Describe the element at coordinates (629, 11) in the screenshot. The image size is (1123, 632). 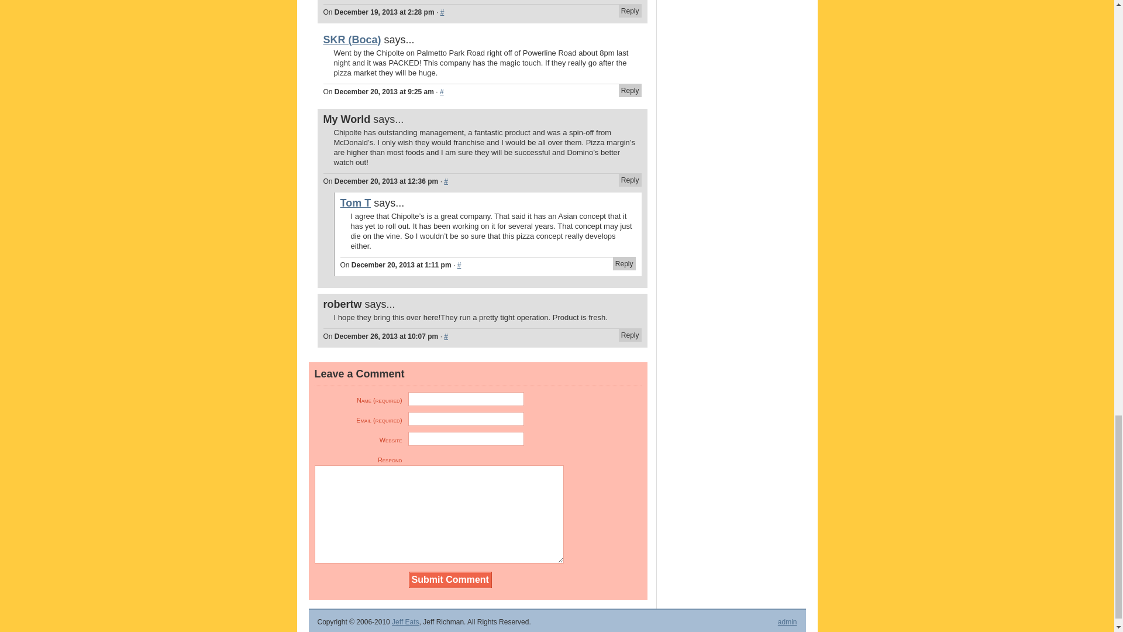
I see `Reply` at that location.